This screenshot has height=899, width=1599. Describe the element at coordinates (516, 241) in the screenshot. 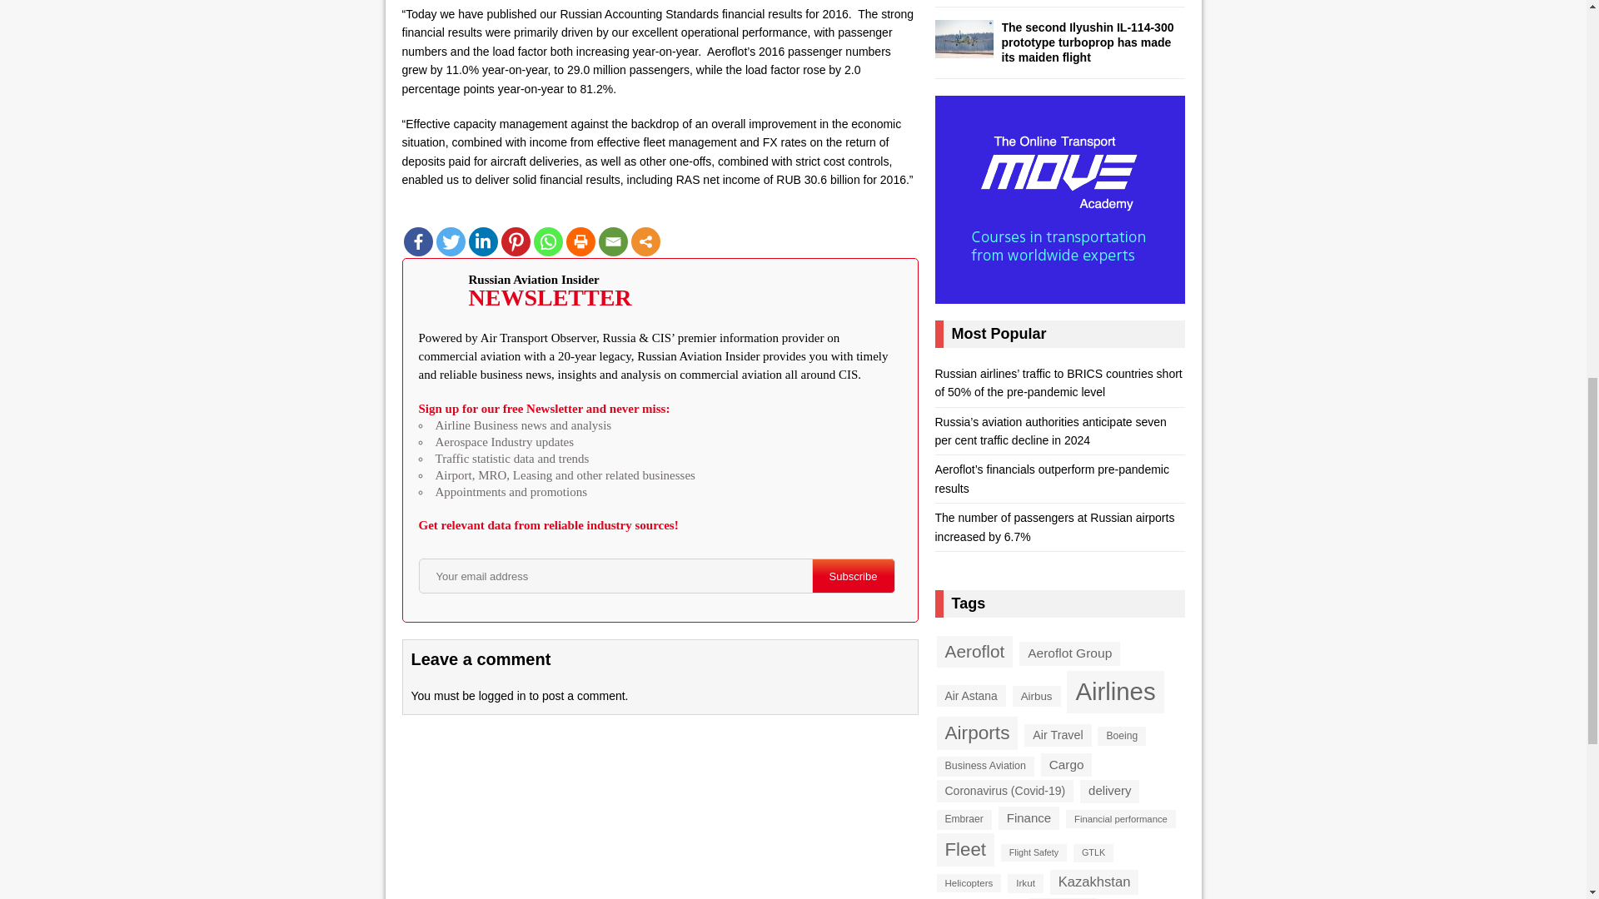

I see `Pinterest` at that location.